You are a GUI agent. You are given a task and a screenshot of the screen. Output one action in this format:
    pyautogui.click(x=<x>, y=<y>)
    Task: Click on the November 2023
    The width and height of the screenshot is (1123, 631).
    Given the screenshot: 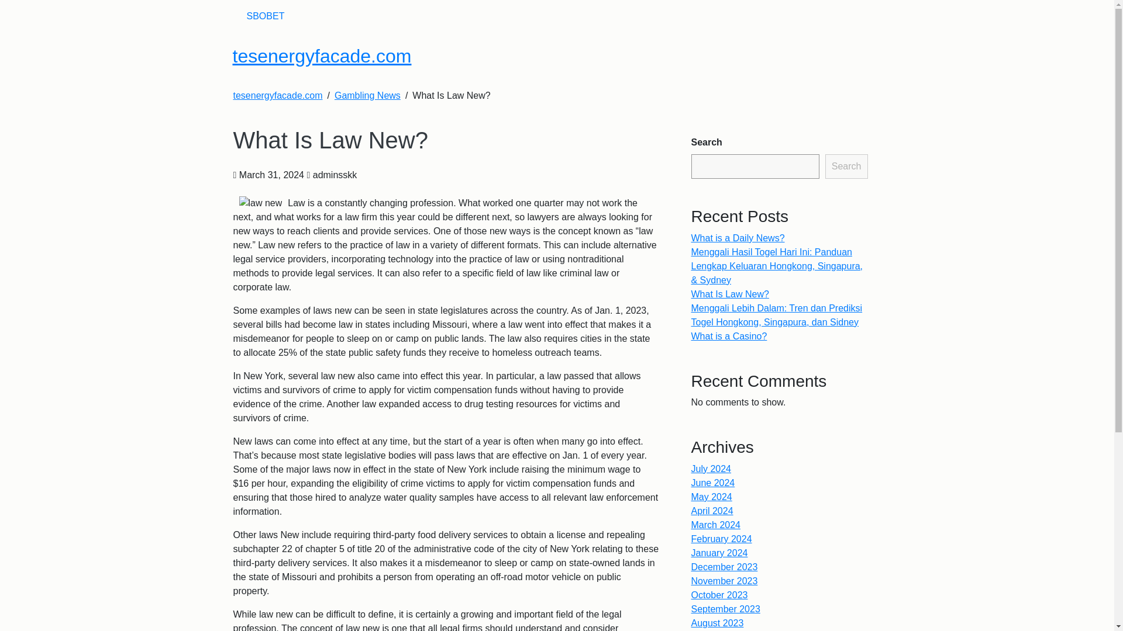 What is the action you would take?
    pyautogui.click(x=725, y=581)
    